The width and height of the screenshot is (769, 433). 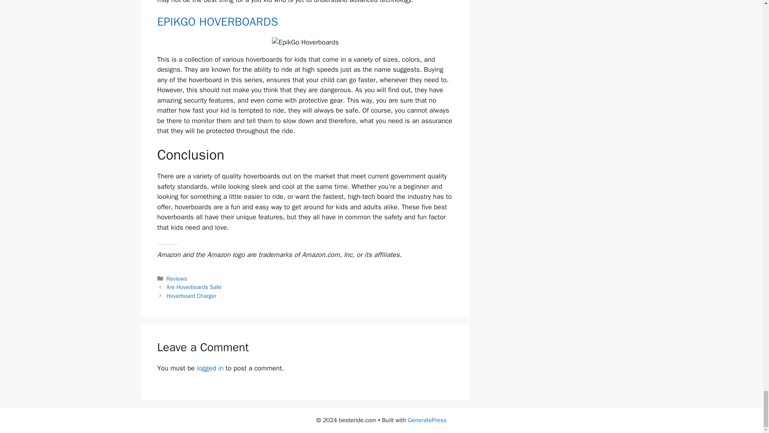 What do you see at coordinates (194, 287) in the screenshot?
I see `Previous` at bounding box center [194, 287].